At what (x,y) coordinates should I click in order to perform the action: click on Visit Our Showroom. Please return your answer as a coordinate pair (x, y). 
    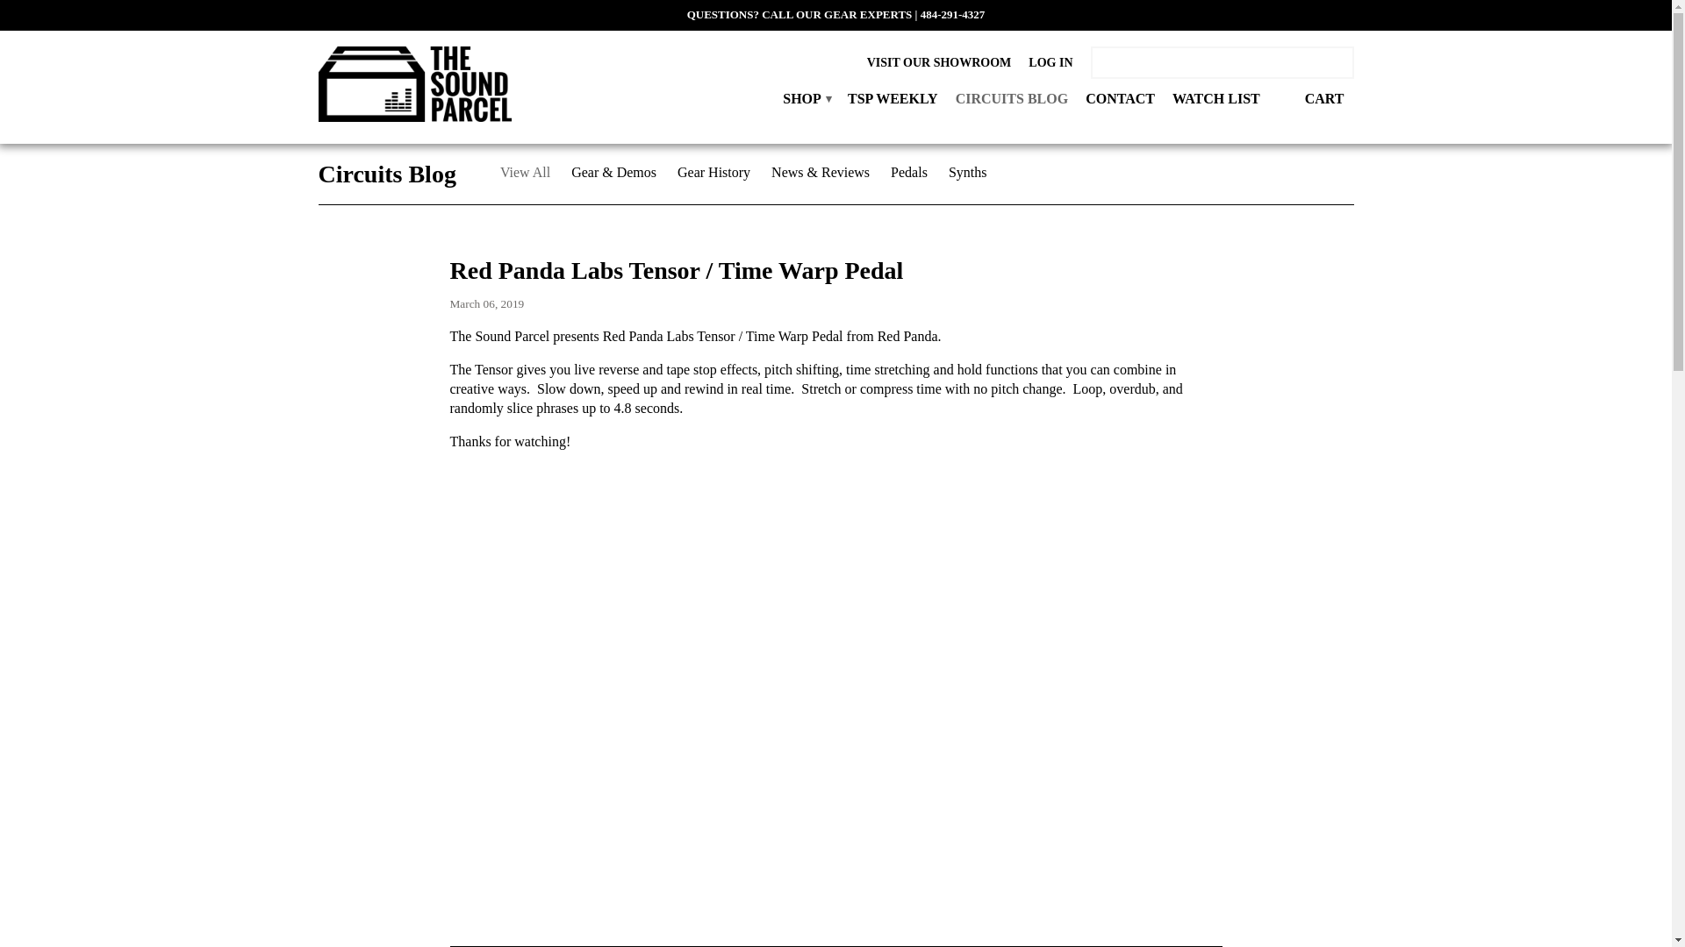
    Looking at the image, I should click on (939, 67).